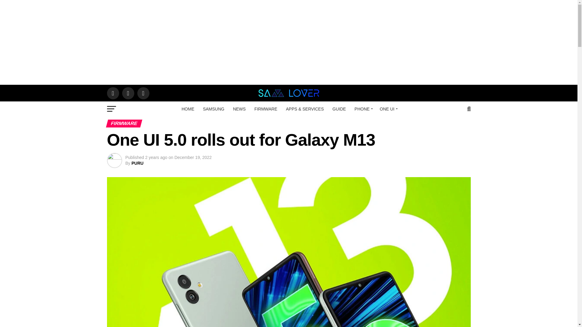 The image size is (582, 327). What do you see at coordinates (266, 109) in the screenshot?
I see `FIRMWARE` at bounding box center [266, 109].